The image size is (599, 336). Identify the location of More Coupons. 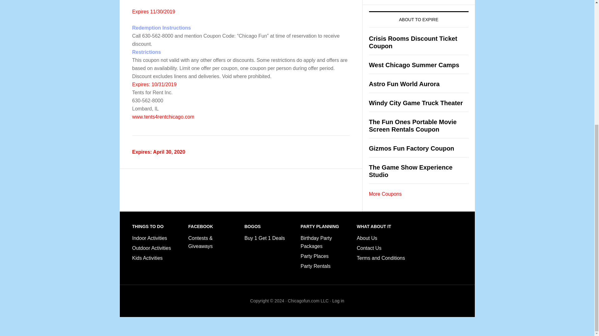
(385, 194).